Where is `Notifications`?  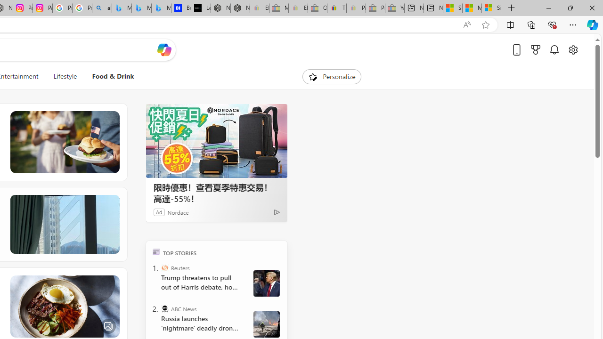 Notifications is located at coordinates (554, 49).